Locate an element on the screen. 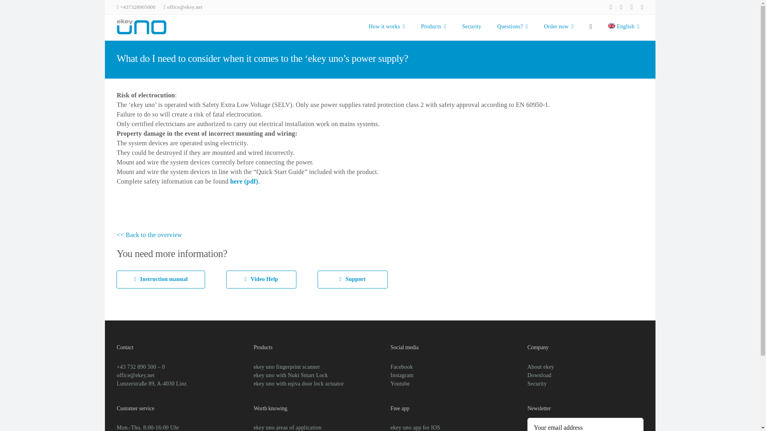 The height and width of the screenshot is (431, 766). Facebook is located at coordinates (611, 7).